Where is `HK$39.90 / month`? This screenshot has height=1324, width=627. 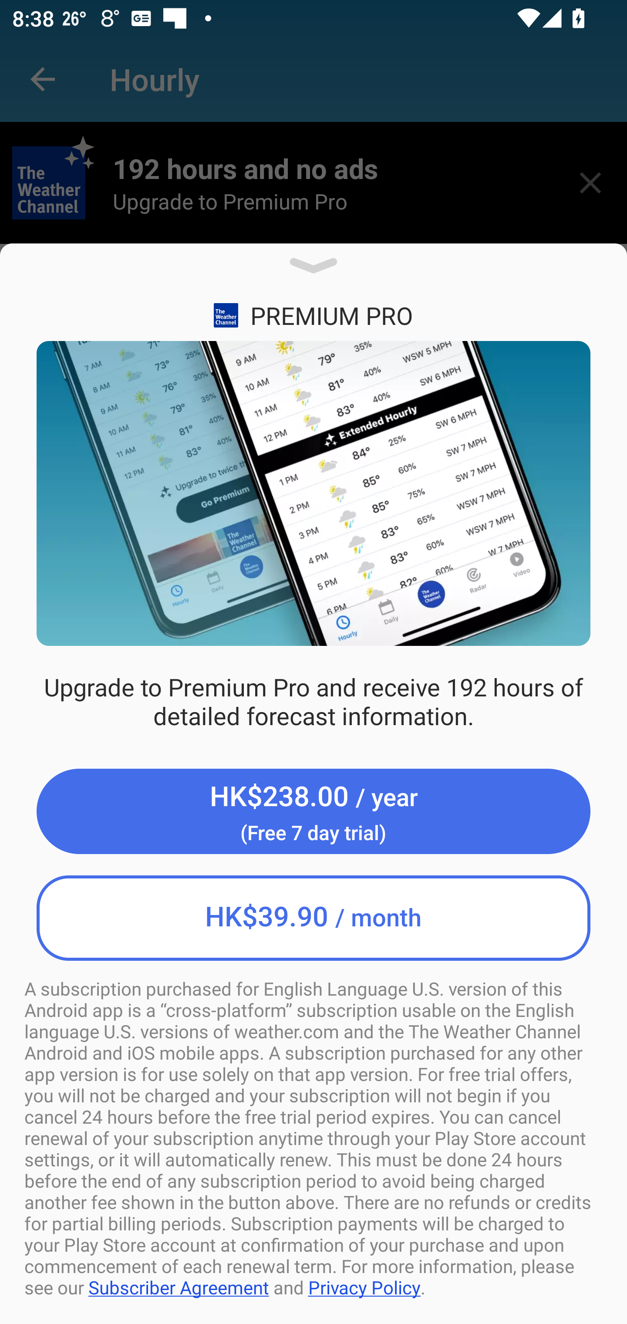 HK$39.90 / month is located at coordinates (313, 918).